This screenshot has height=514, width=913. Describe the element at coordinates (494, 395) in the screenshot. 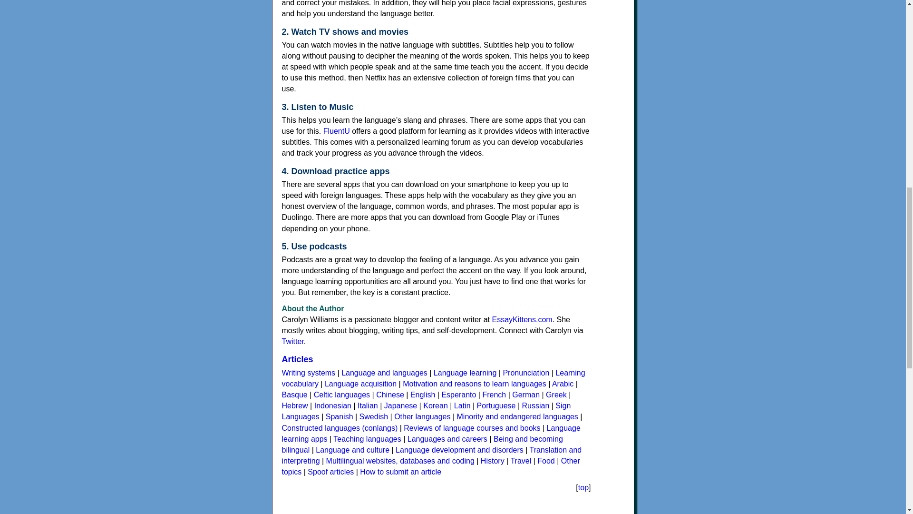

I see `French` at that location.